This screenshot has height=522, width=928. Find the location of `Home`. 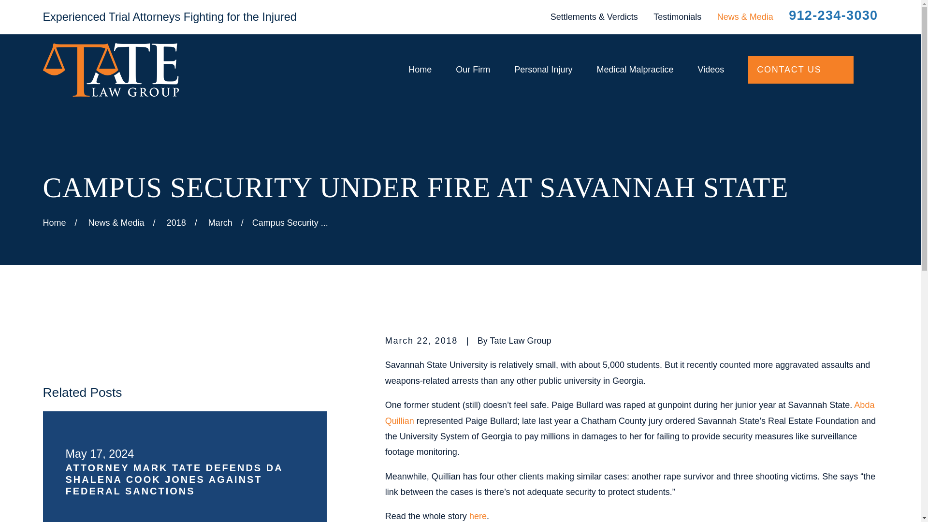

Home is located at coordinates (110, 70).